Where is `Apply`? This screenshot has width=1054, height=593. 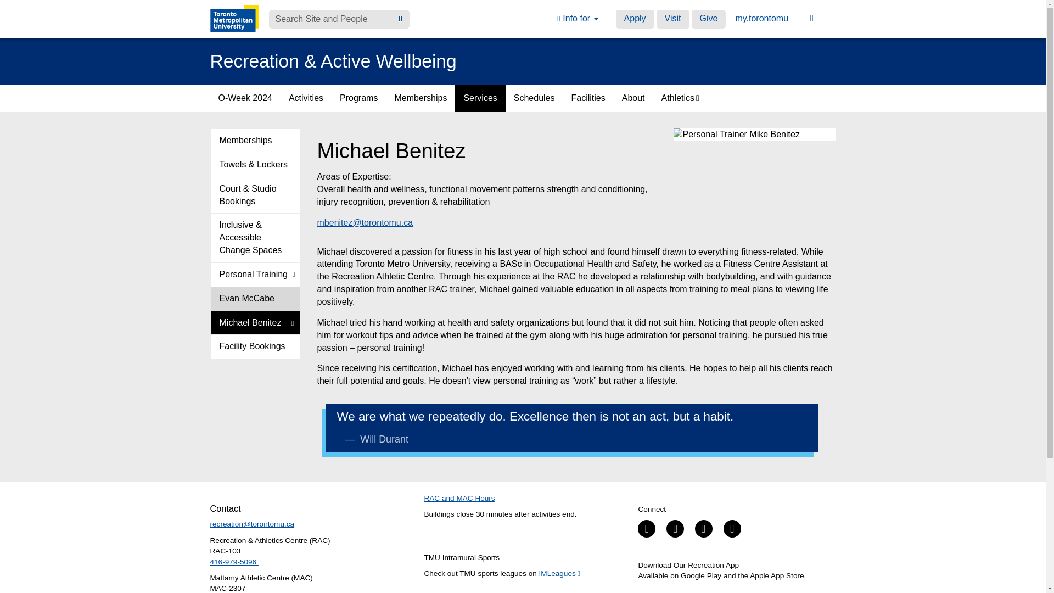 Apply is located at coordinates (635, 19).